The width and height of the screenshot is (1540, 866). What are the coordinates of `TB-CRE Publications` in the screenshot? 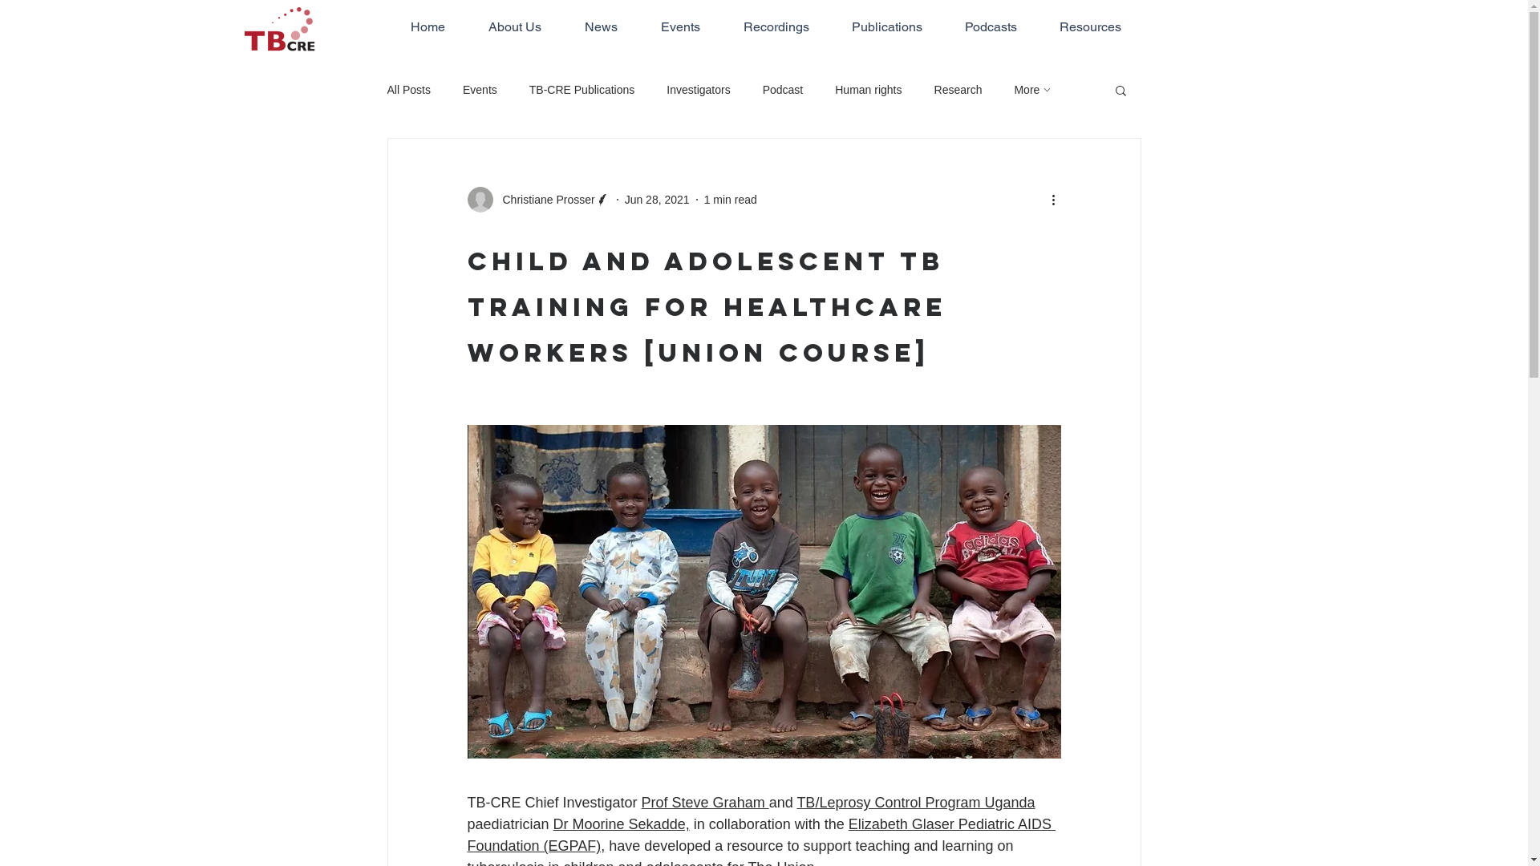 It's located at (582, 90).